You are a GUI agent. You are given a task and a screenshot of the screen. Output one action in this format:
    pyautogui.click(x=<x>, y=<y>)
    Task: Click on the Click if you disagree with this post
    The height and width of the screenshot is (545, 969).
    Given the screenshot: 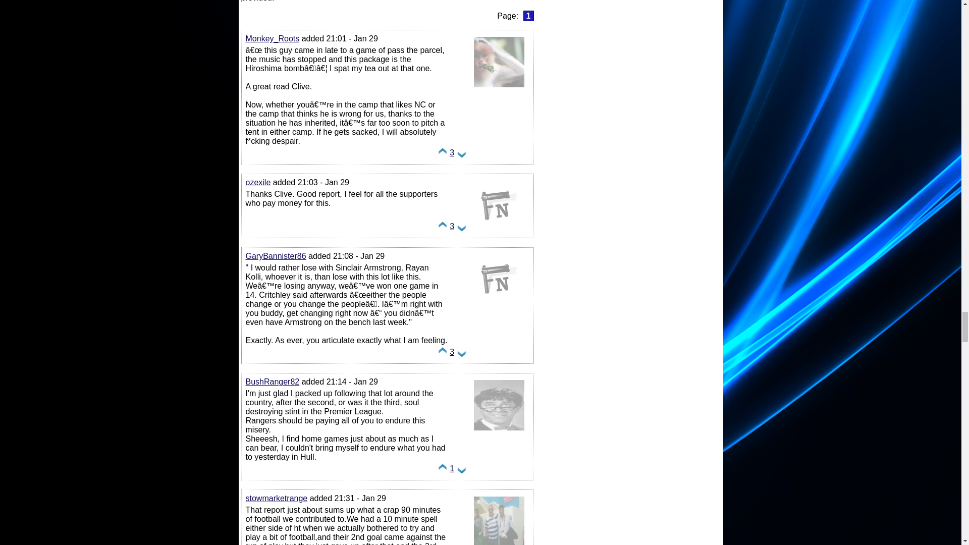 What is the action you would take?
    pyautogui.click(x=461, y=155)
    